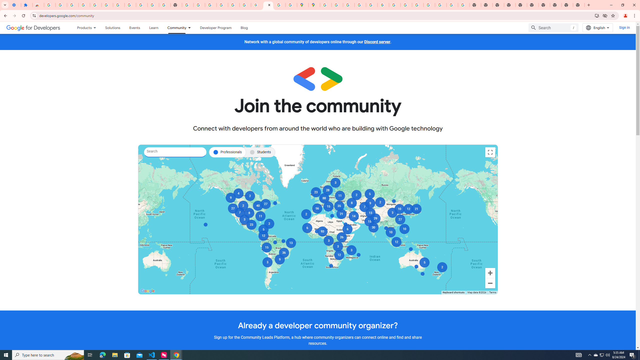 The image size is (640, 360). What do you see at coordinates (112, 27) in the screenshot?
I see `Solutions` at bounding box center [112, 27].